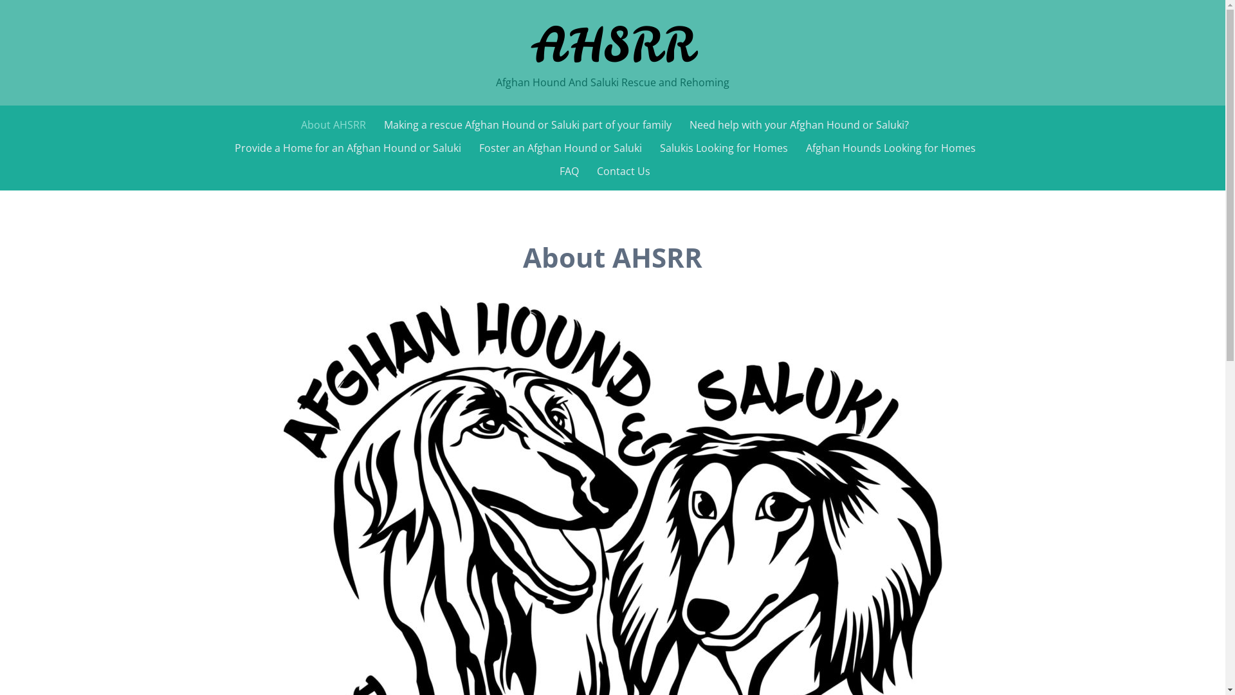 The width and height of the screenshot is (1235, 695). I want to click on Need help with your Afghan Hound or Saluki?, so click(799, 125).